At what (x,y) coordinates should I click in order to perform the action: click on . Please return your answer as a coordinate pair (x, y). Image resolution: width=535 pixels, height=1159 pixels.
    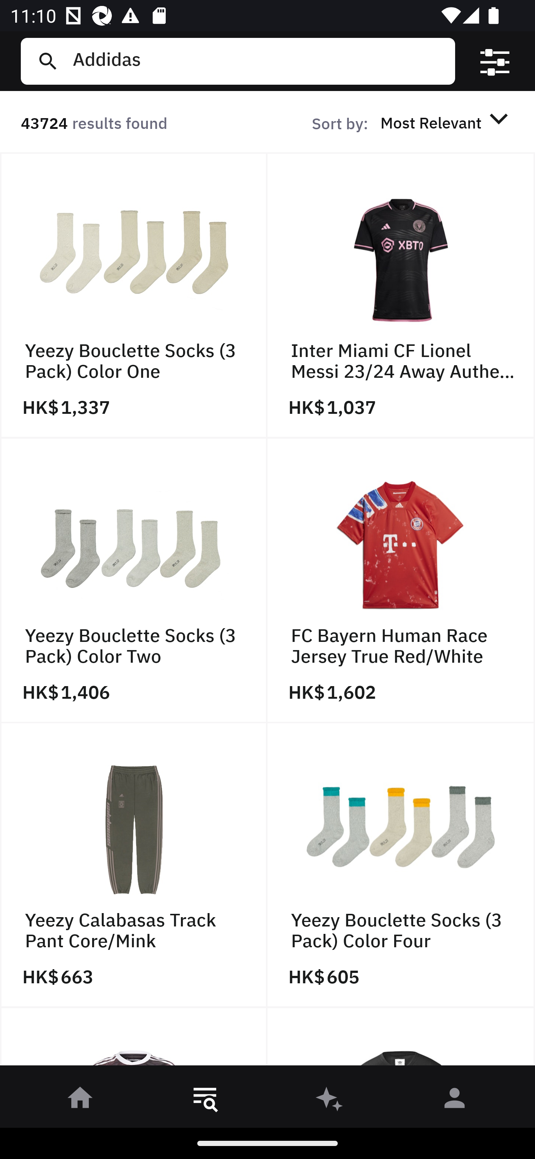
    Looking at the image, I should click on (495, 61).